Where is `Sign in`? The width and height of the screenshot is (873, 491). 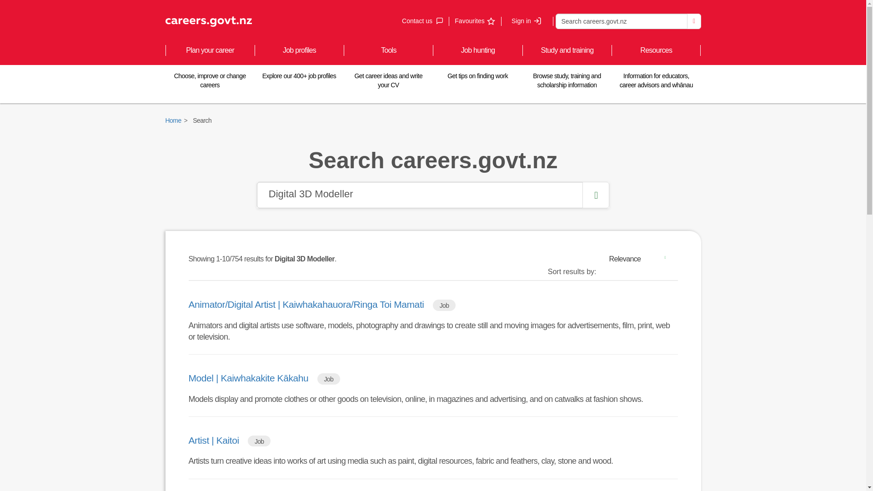
Sign in is located at coordinates (694, 21).